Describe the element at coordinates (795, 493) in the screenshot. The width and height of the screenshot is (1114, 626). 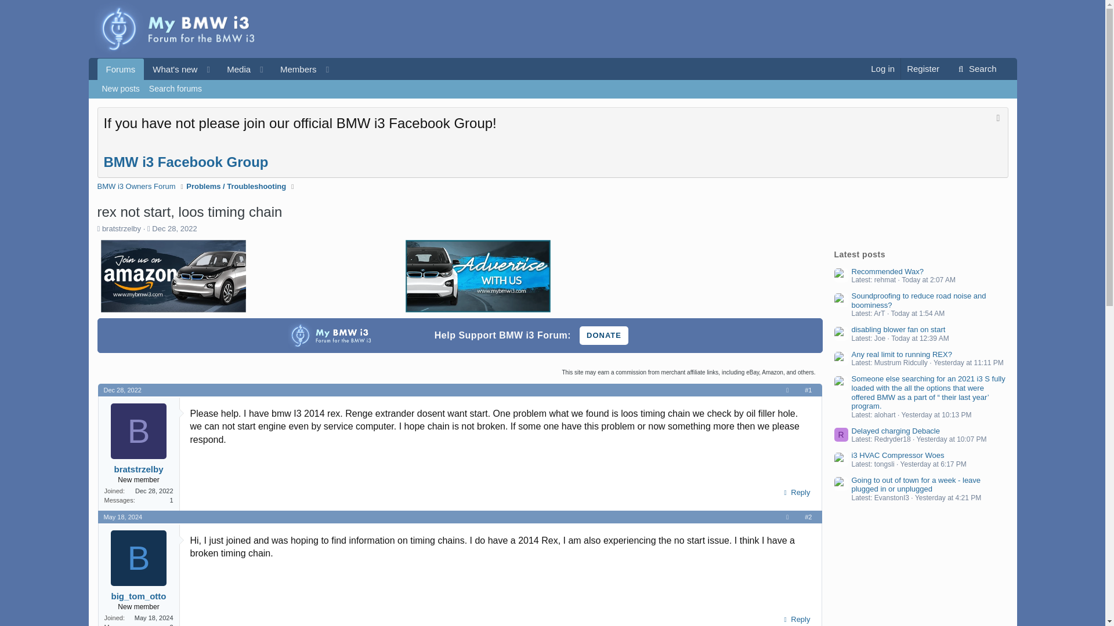
I see `Reply, quoting this message` at that location.